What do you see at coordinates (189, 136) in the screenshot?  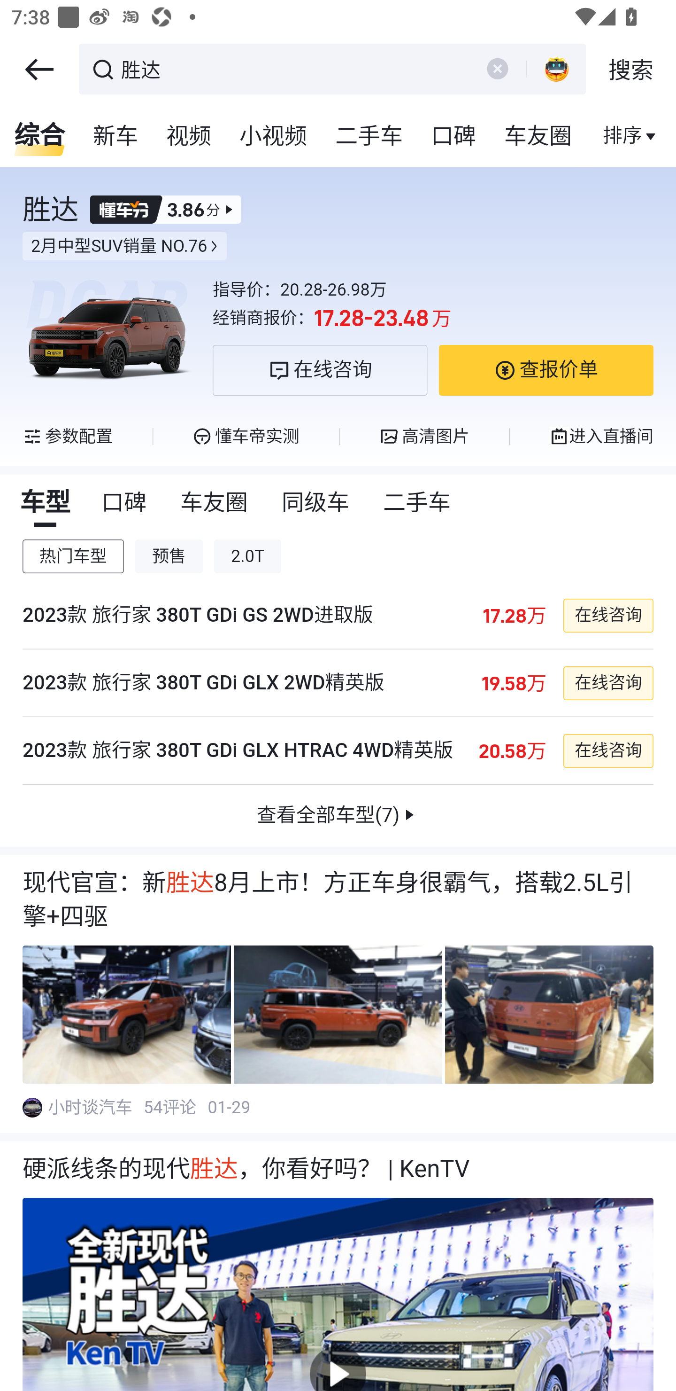 I see `视频` at bounding box center [189, 136].